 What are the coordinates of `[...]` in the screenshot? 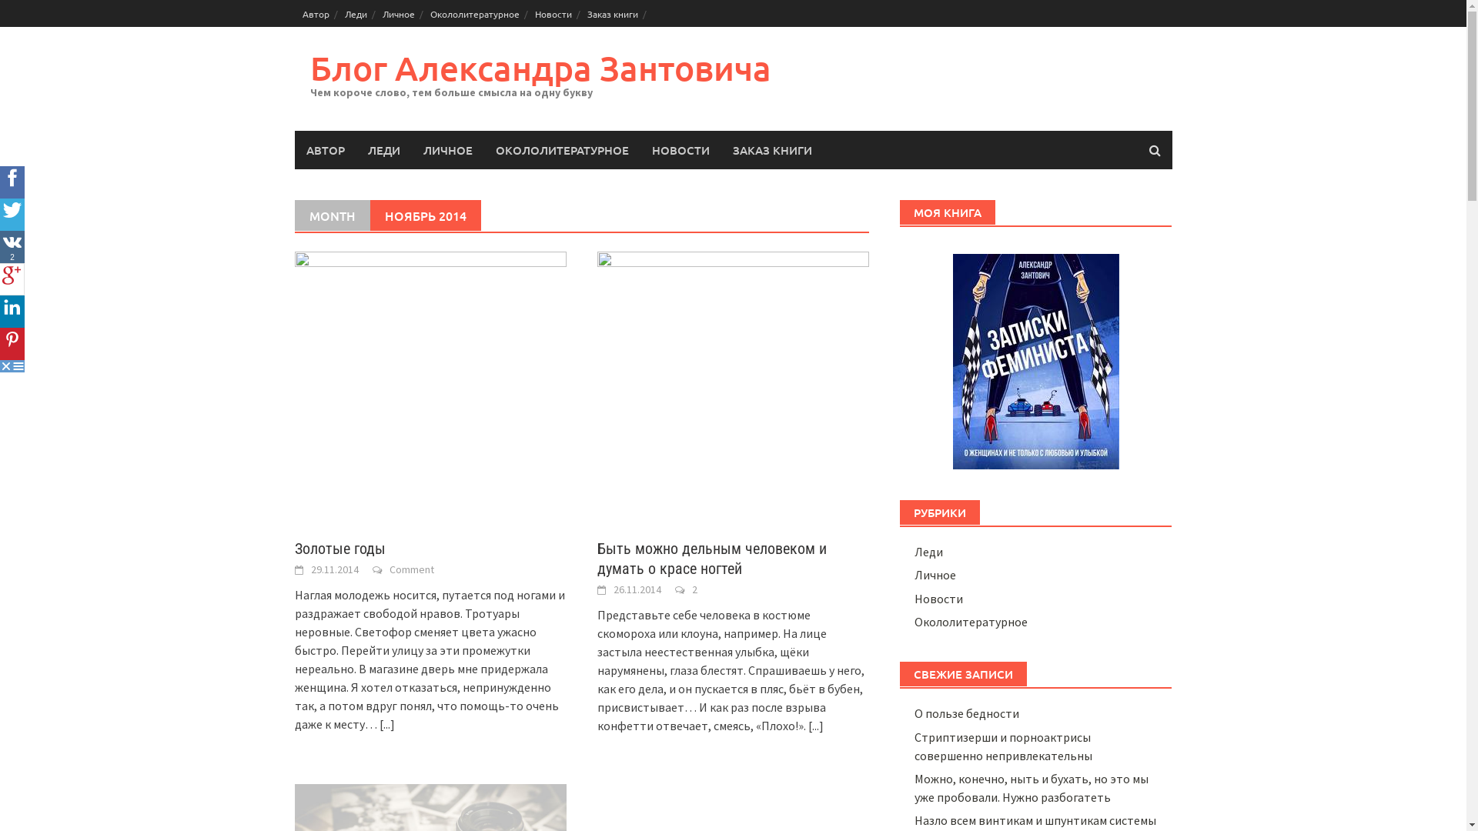 It's located at (816, 726).